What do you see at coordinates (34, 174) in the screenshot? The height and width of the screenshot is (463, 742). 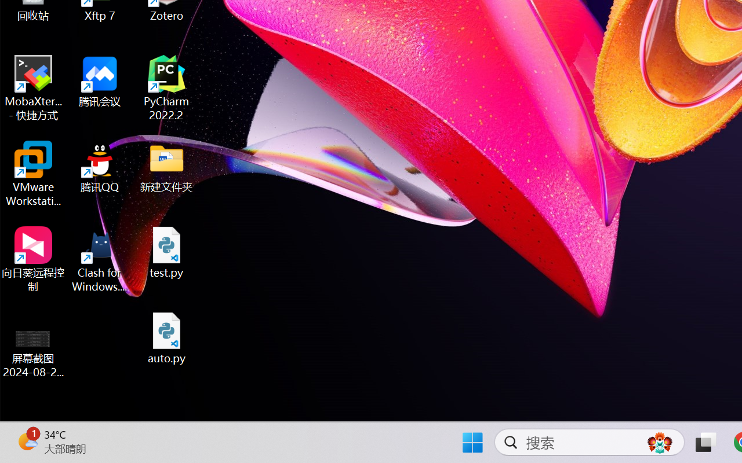 I see `VMware Workstation Pro` at bounding box center [34, 174].